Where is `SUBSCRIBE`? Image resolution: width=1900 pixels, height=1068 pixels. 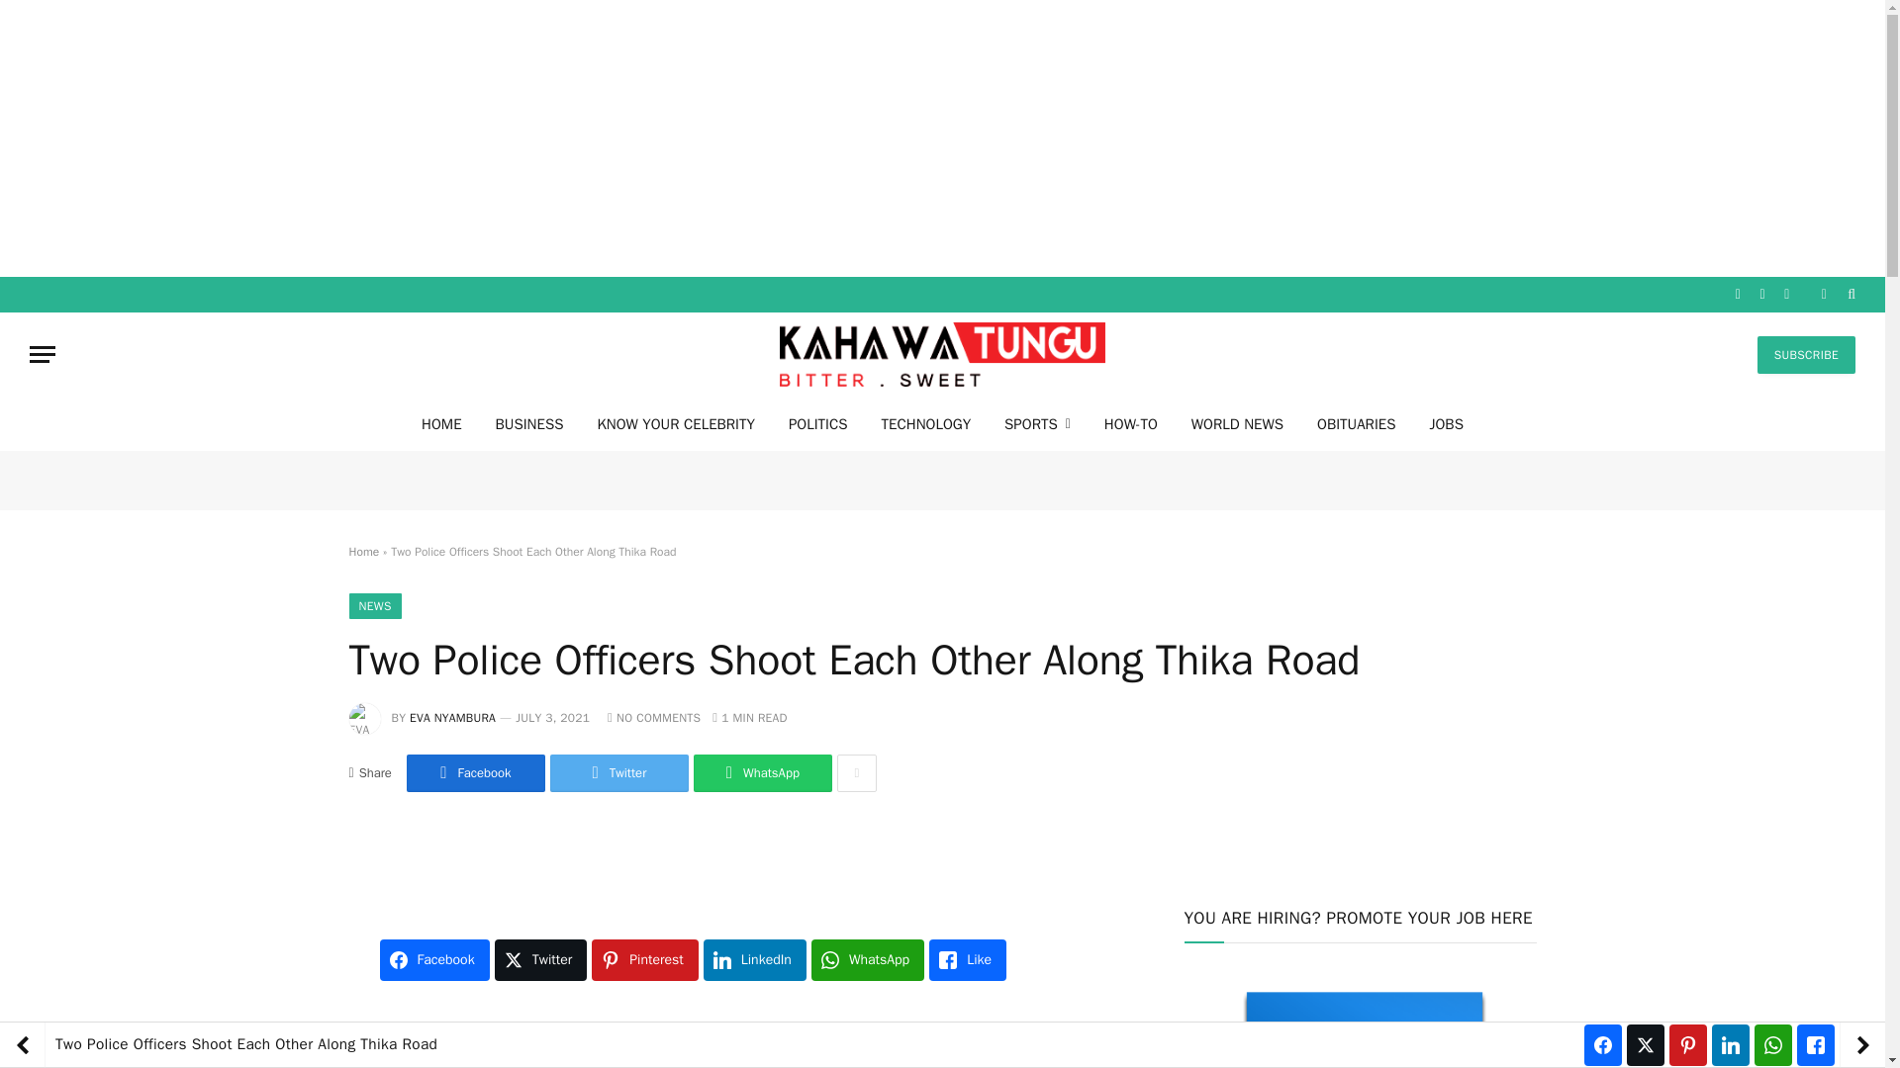
SUBSCRIBE is located at coordinates (1807, 355).